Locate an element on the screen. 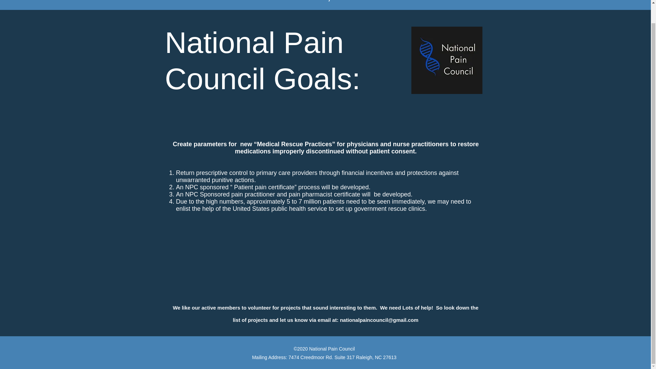 This screenshot has height=369, width=656. Donate is located at coordinates (363, 1).